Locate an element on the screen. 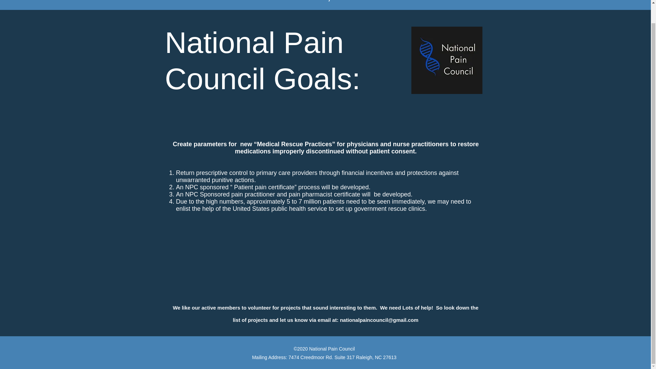 This screenshot has height=369, width=656. Donate is located at coordinates (363, 1).